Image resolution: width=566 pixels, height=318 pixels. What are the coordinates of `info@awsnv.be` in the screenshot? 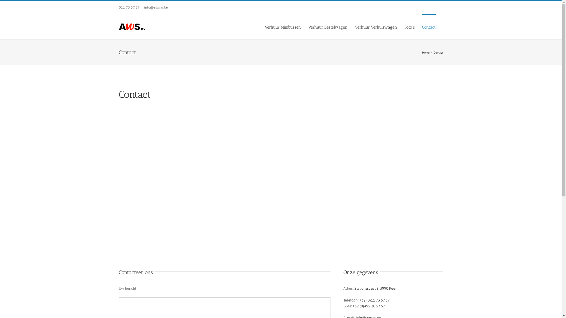 It's located at (156, 7).